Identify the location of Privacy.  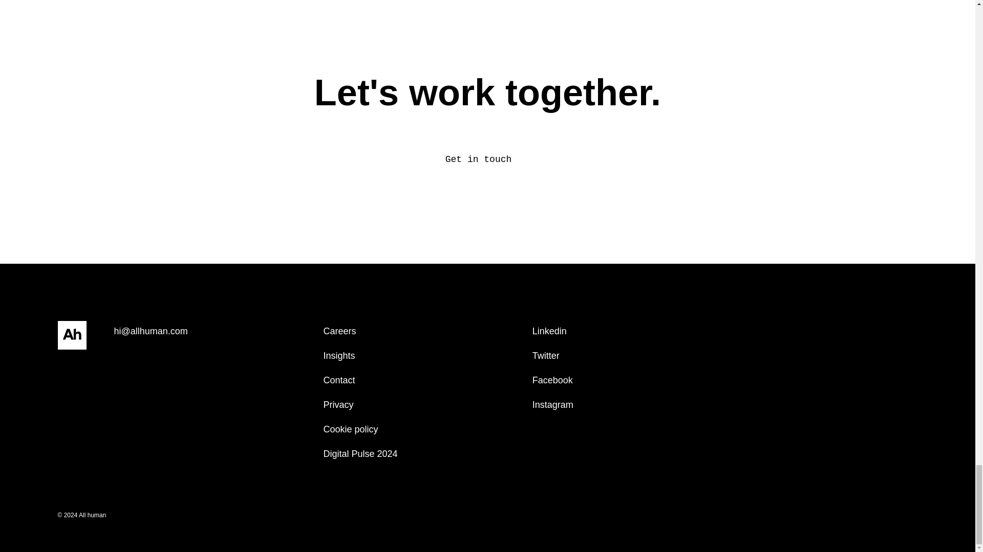
(338, 404).